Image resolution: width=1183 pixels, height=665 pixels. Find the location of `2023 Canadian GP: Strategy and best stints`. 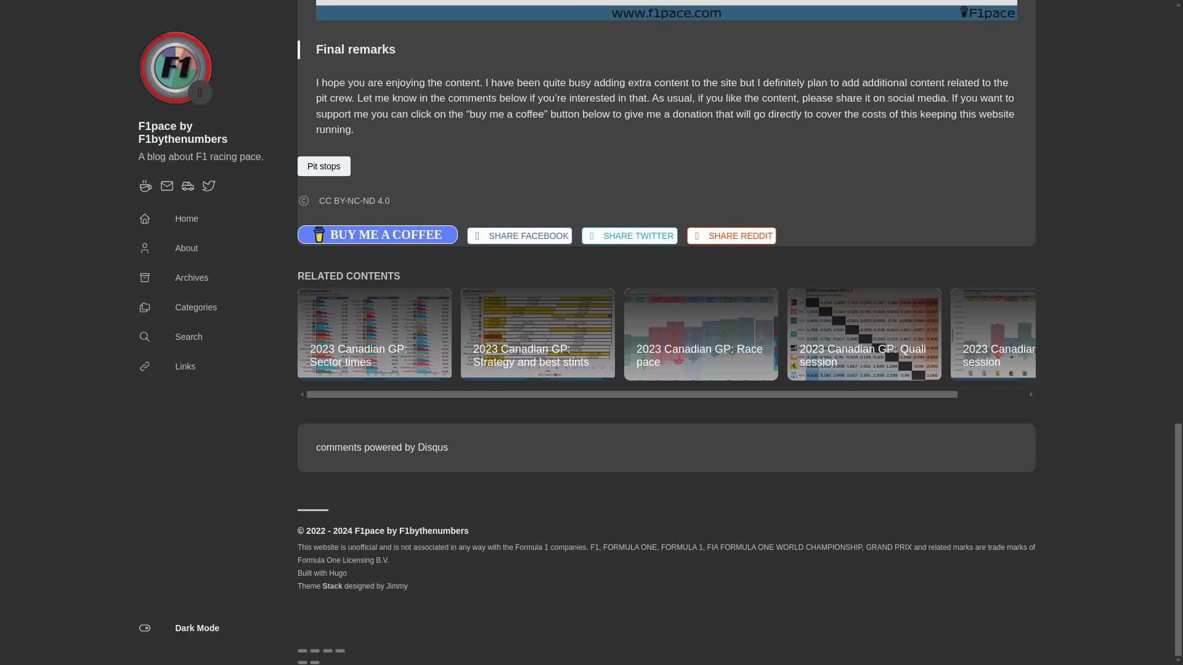

2023 Canadian GP: Strategy and best stints is located at coordinates (538, 334).